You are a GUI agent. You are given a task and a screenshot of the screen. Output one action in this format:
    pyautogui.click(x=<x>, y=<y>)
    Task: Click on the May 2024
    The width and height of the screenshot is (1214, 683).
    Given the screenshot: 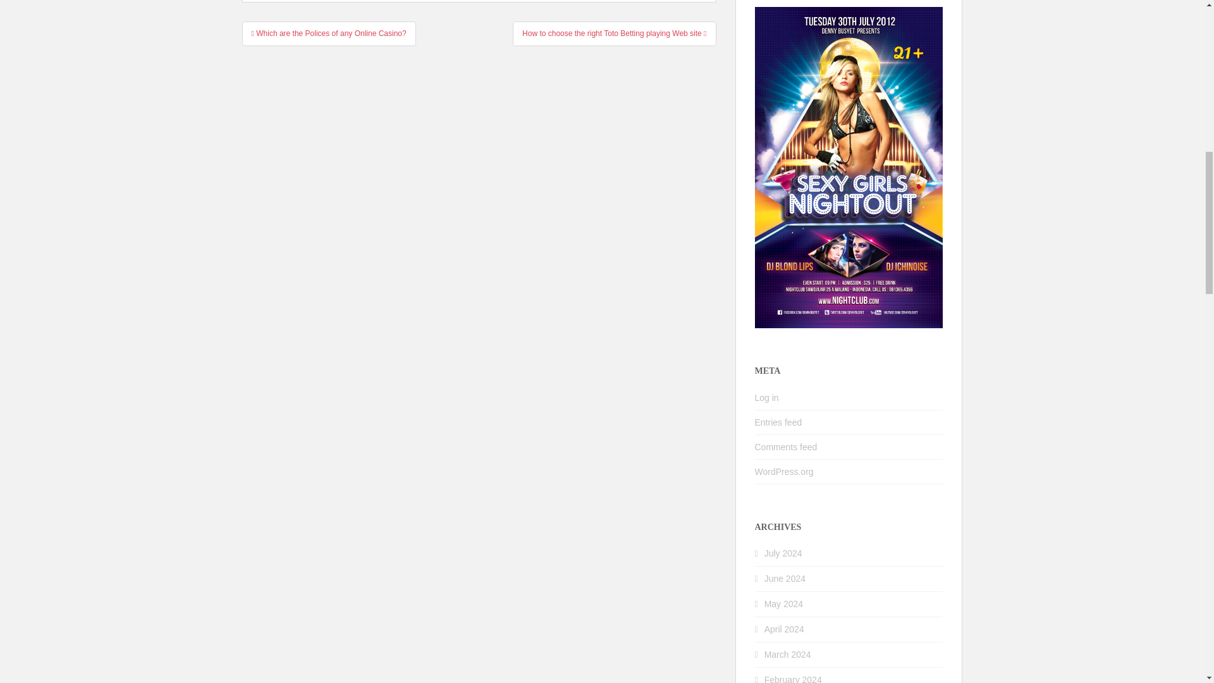 What is the action you would take?
    pyautogui.click(x=783, y=604)
    